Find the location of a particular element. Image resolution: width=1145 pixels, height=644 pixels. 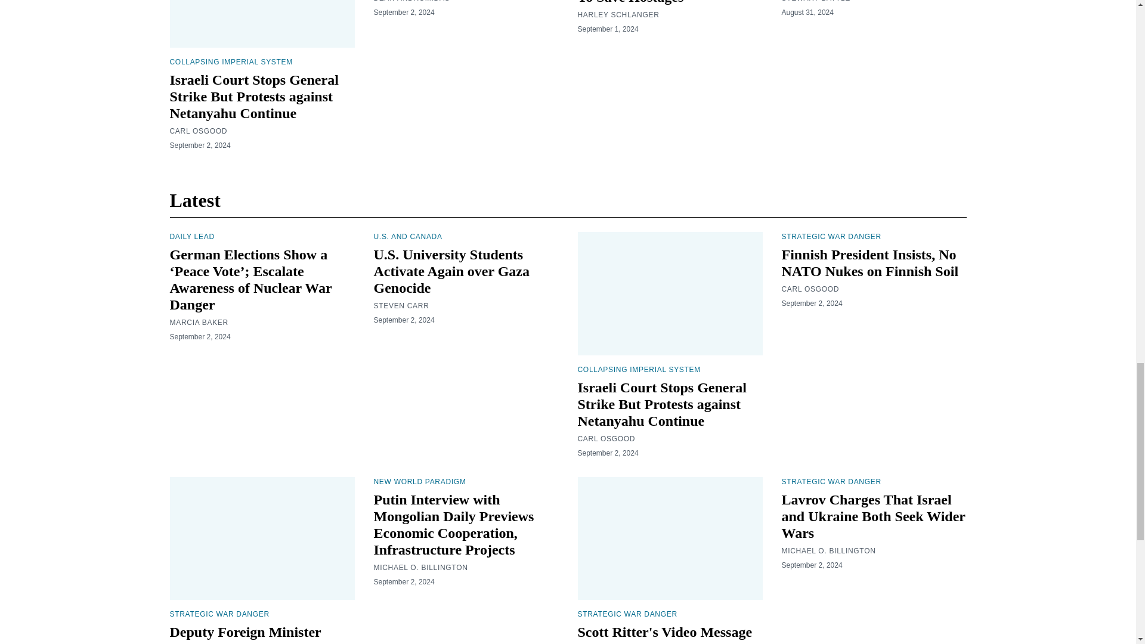

HARLEY SCHLANGER is located at coordinates (618, 15).